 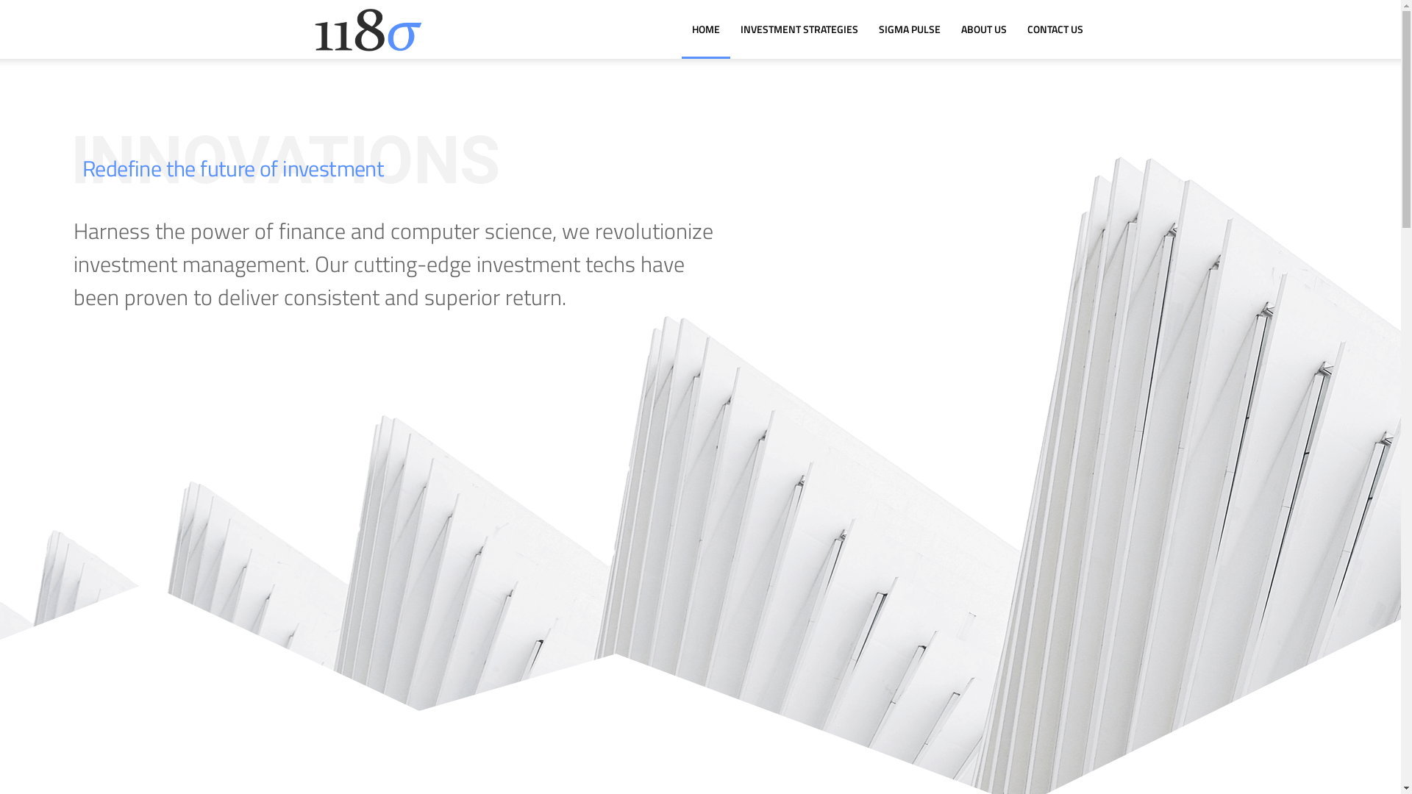 I want to click on CONTACT US, so click(x=1055, y=29).